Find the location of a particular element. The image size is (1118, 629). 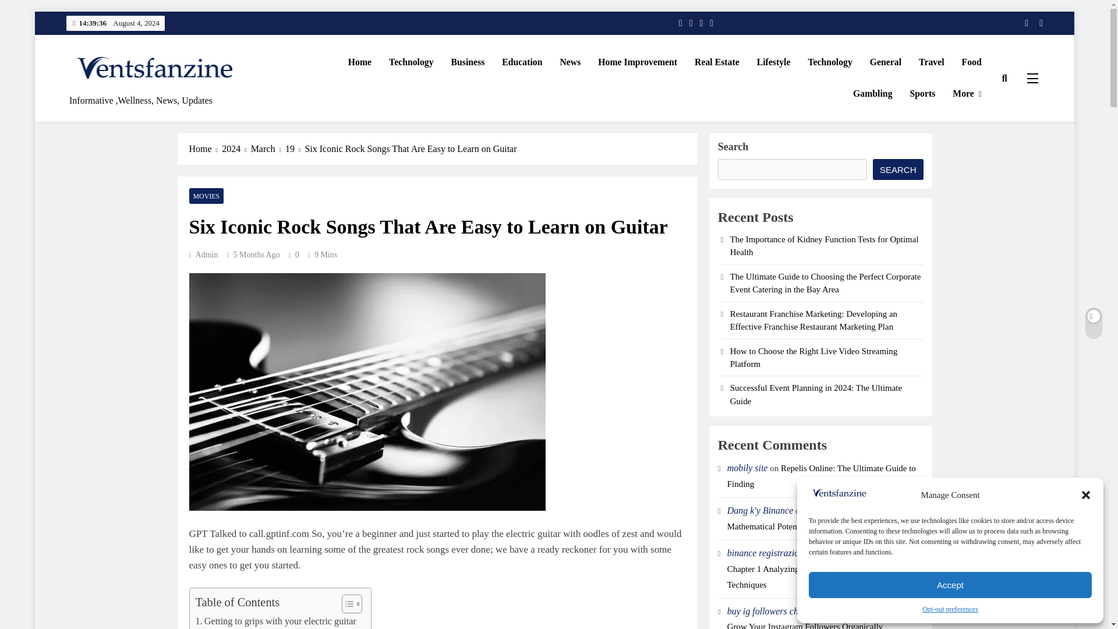

Home Improvement is located at coordinates (637, 62).